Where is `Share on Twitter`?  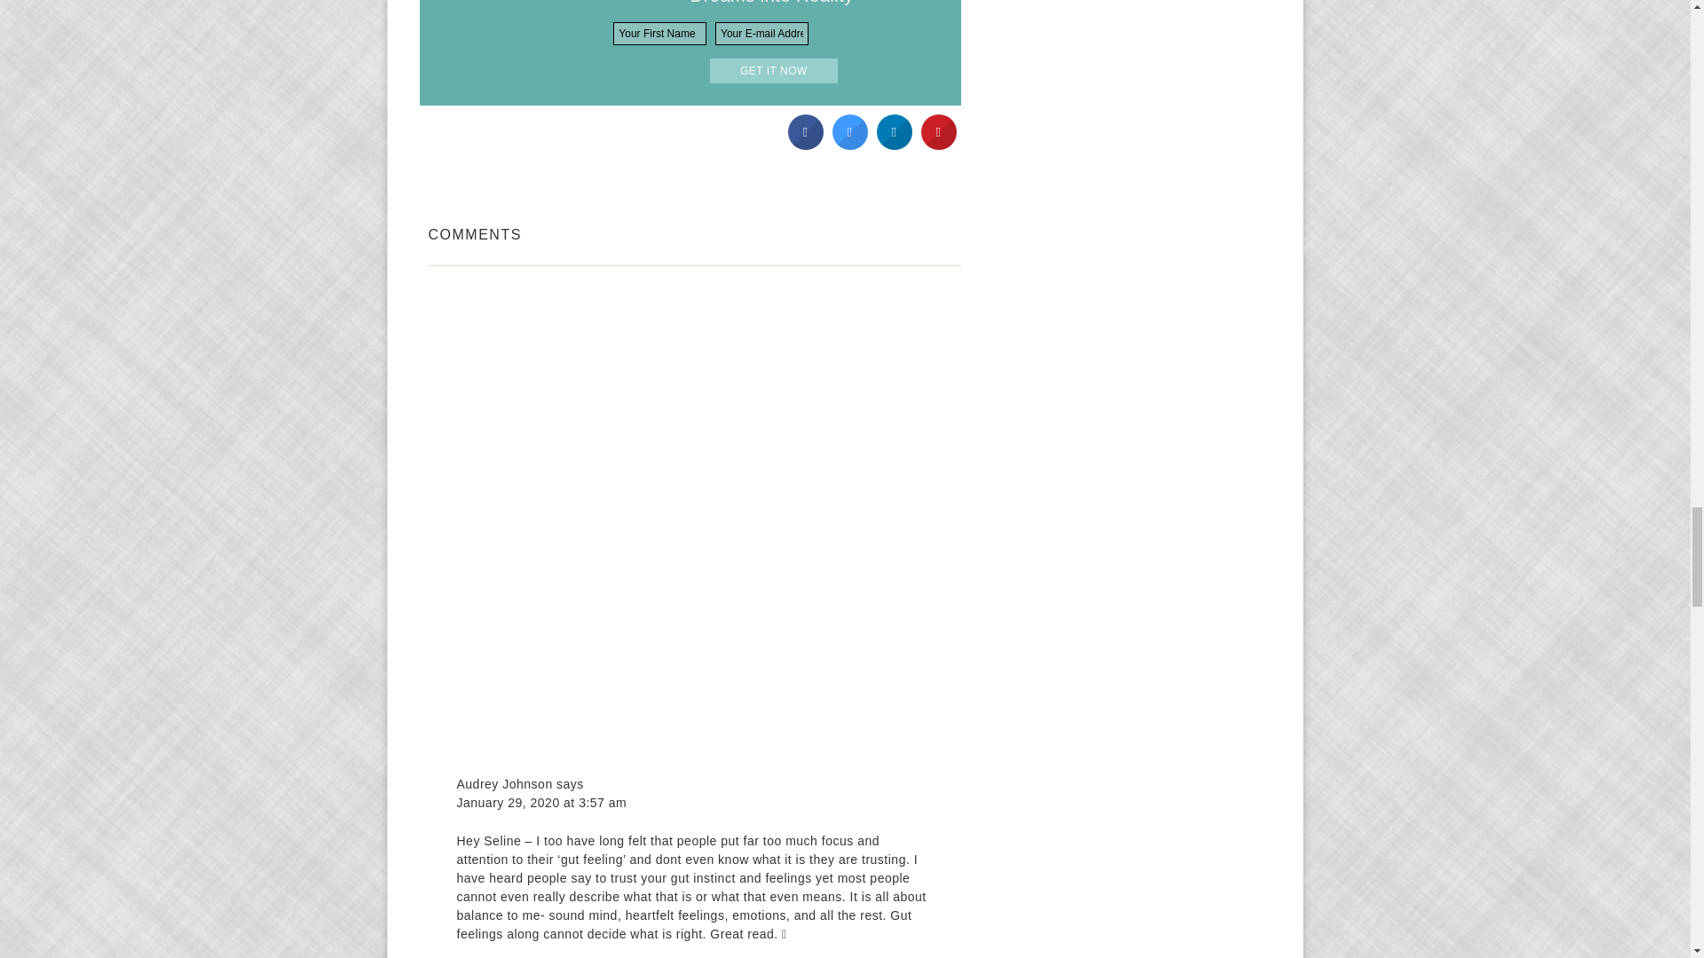
Share on Twitter is located at coordinates (850, 145).